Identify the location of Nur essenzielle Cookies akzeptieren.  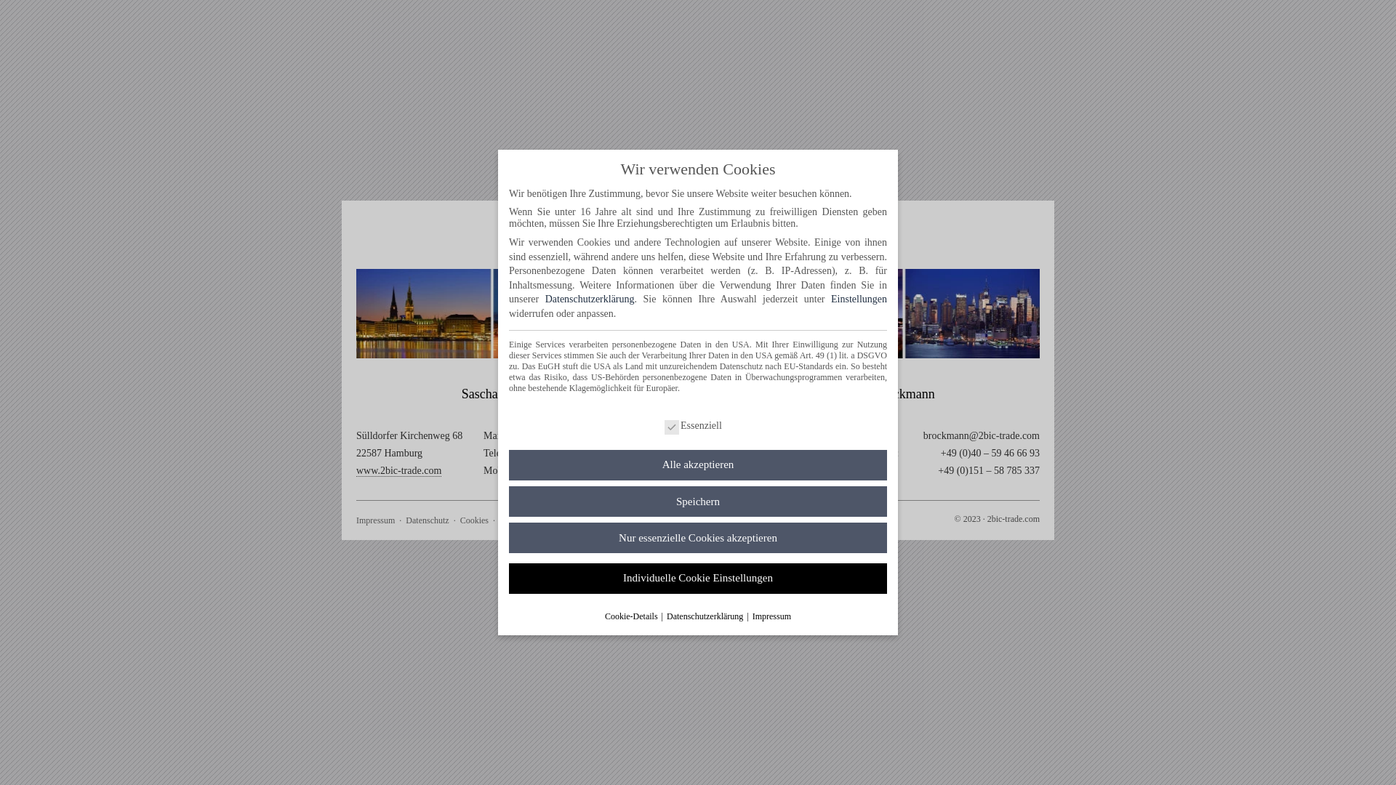
(698, 538).